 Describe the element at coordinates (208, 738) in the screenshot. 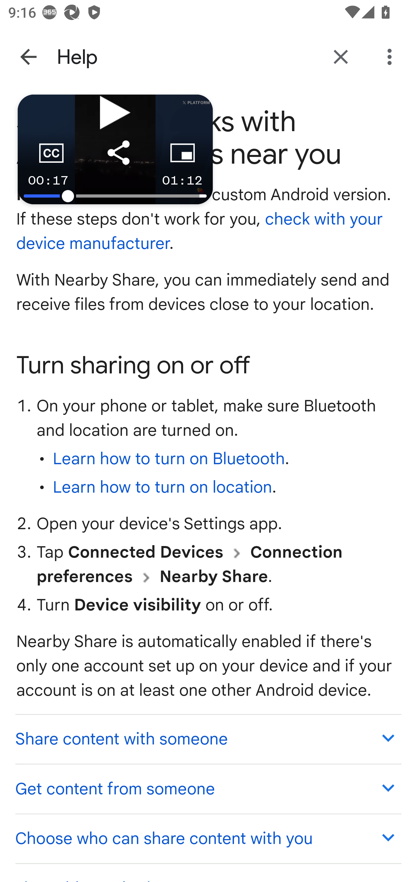

I see `Share content with someone` at that location.